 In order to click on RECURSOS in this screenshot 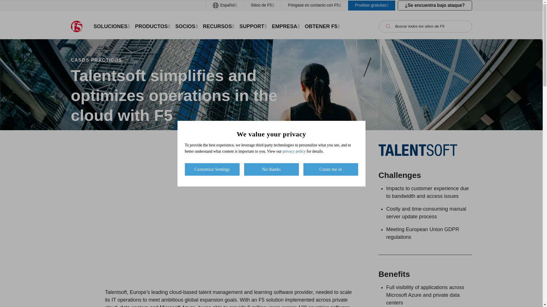, I will do `click(218, 26)`.